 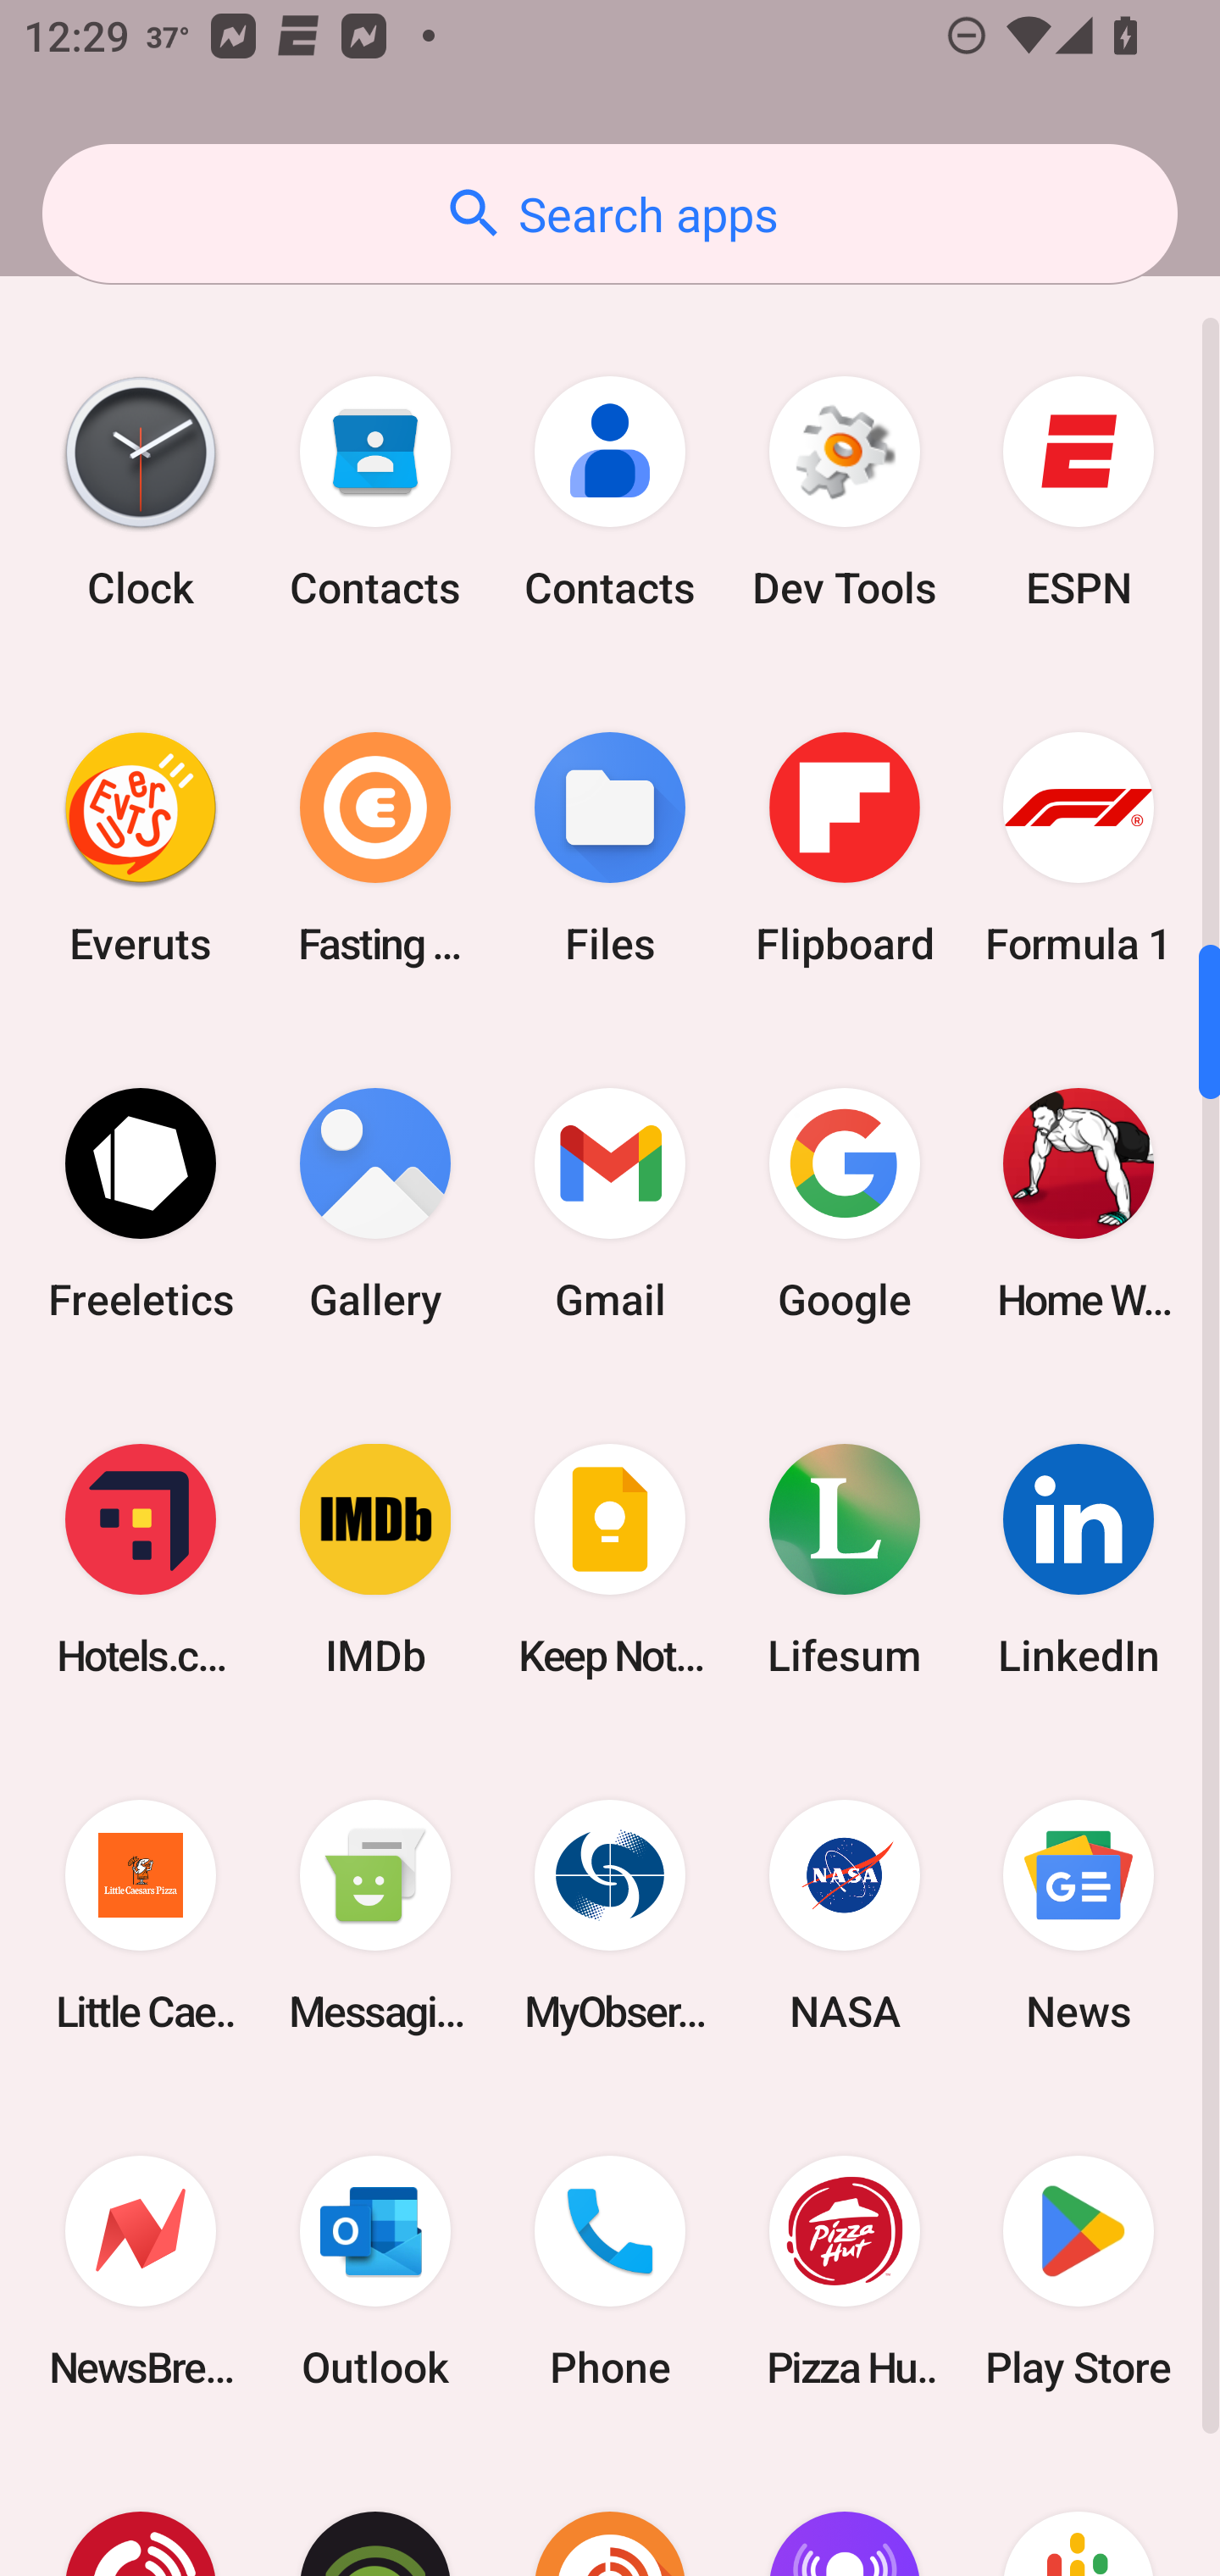 I want to click on Pizza Hut HK & Macau, so click(x=844, y=2272).